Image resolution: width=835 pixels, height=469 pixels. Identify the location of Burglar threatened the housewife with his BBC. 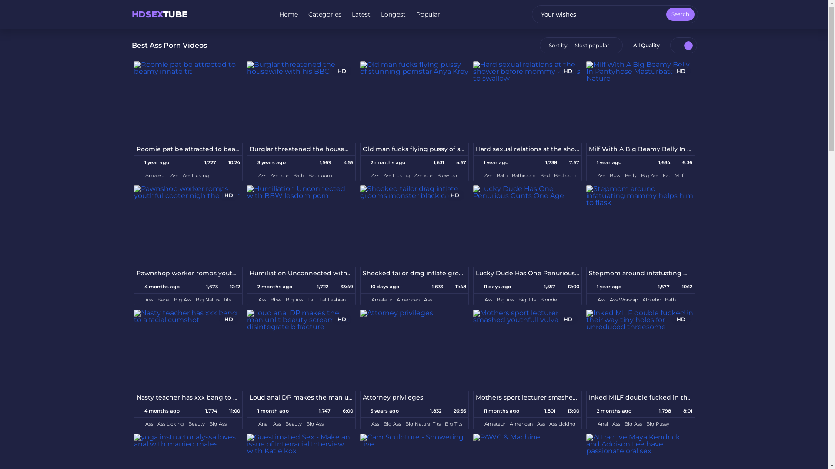
(301, 149).